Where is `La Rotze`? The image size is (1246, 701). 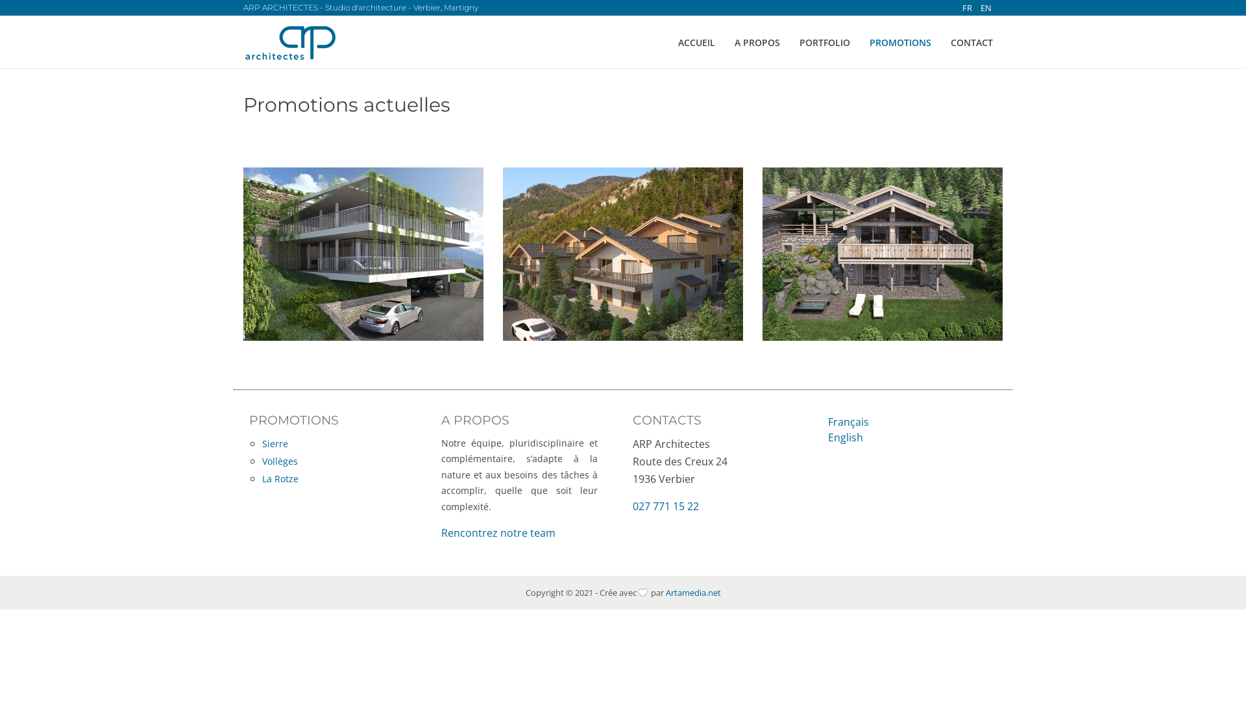 La Rotze is located at coordinates (342, 479).